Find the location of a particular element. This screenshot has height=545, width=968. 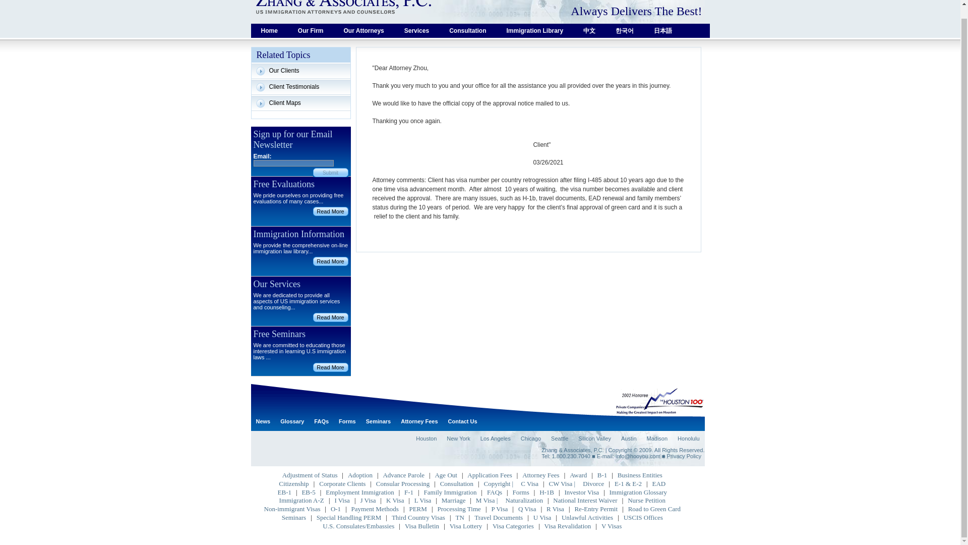

Immigration Service Counseling is located at coordinates (467, 30).